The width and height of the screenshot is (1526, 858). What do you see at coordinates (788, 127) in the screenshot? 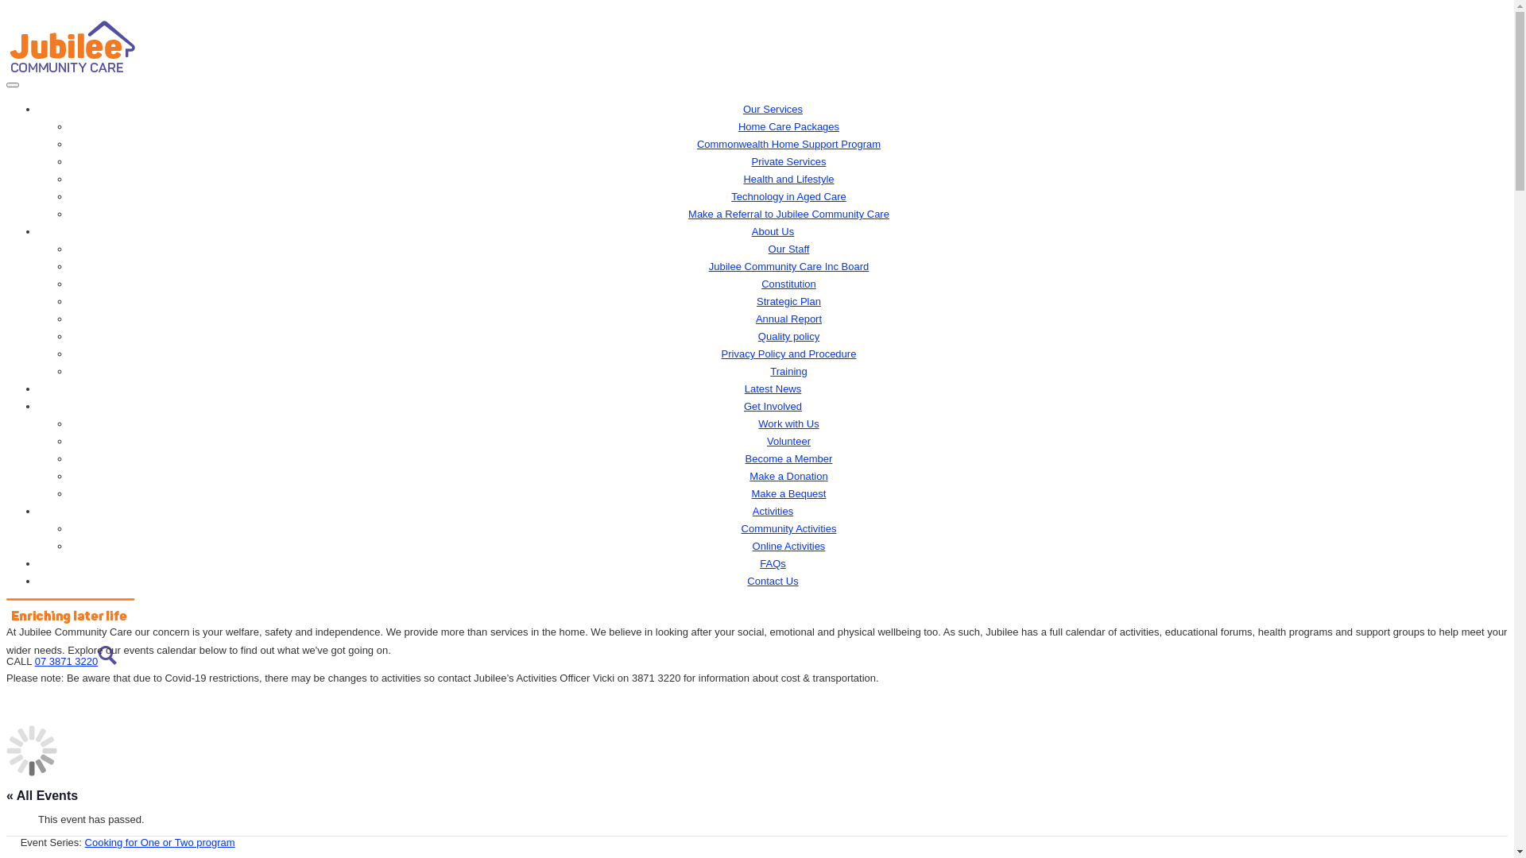
I see `Home Care Packages` at bounding box center [788, 127].